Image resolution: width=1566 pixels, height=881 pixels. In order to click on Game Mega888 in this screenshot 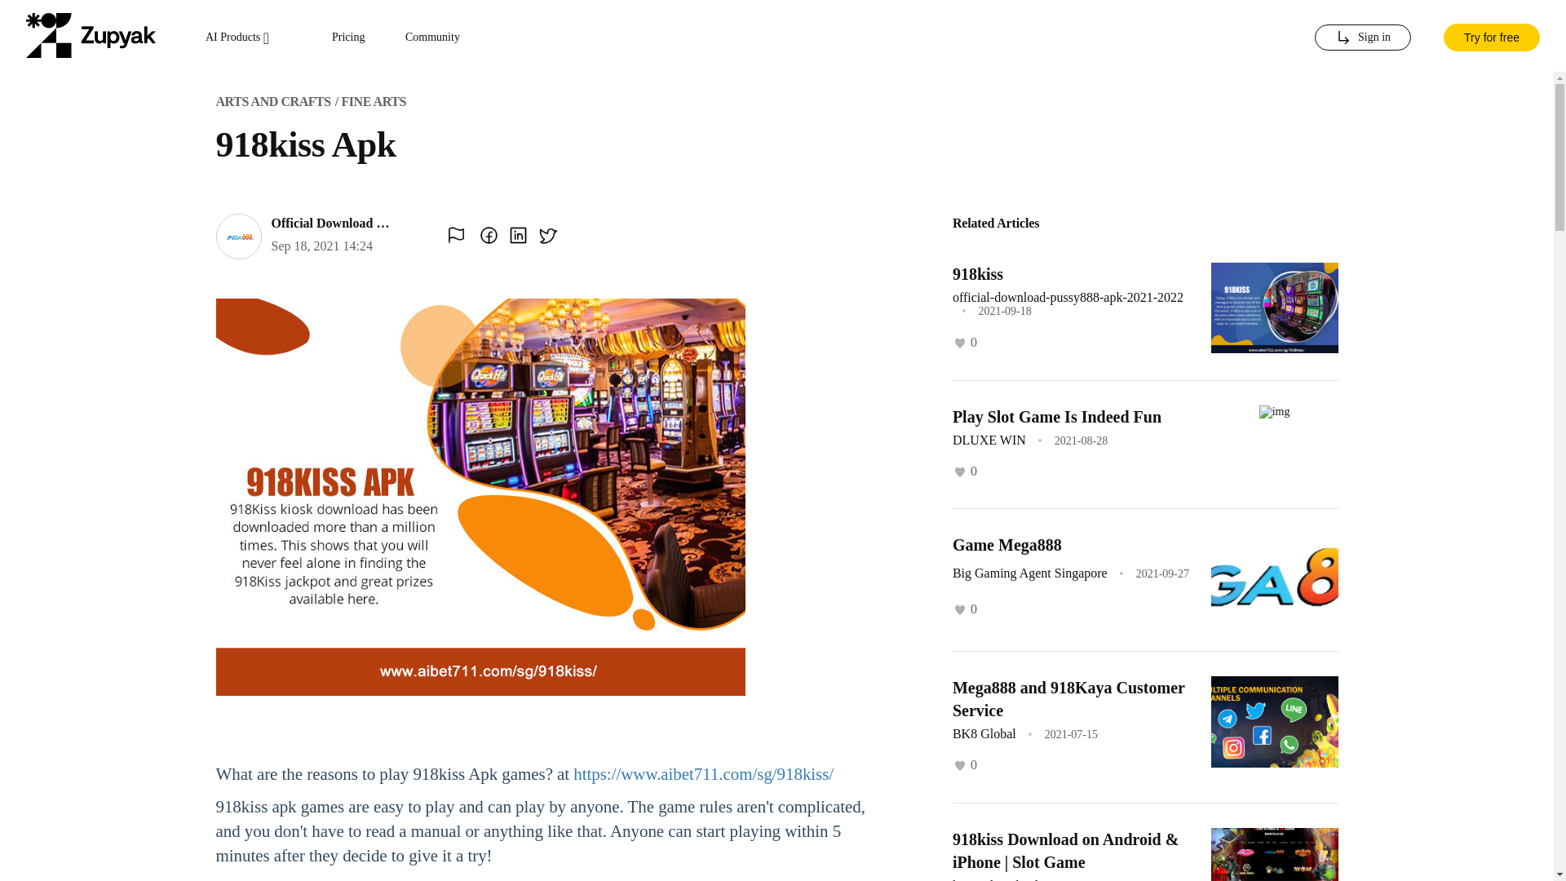, I will do `click(1006, 545)`.